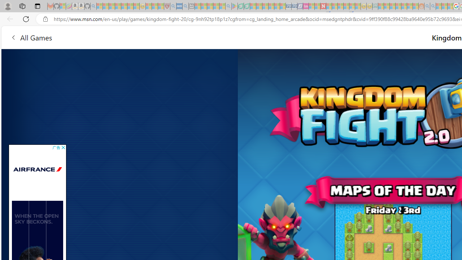 This screenshot has width=462, height=260. What do you see at coordinates (398, 6) in the screenshot?
I see `Expert Portfolios - Sleeping` at bounding box center [398, 6].